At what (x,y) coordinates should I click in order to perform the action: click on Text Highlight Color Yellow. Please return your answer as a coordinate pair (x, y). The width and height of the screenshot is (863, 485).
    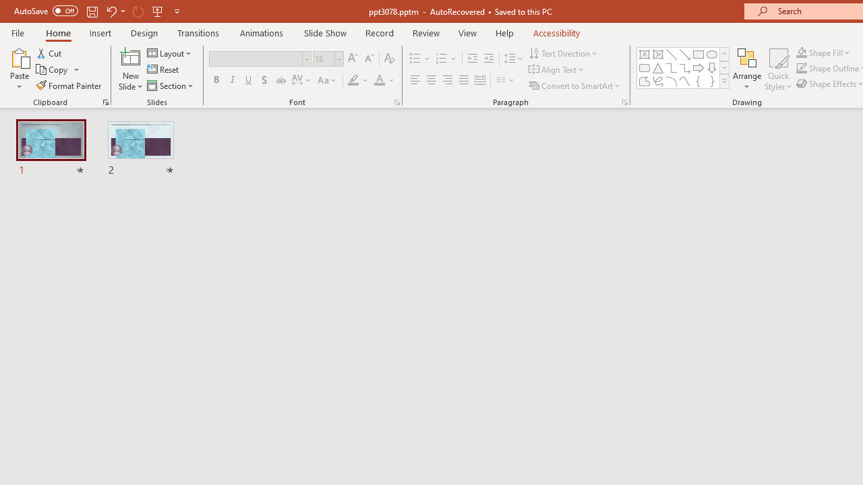
    Looking at the image, I should click on (353, 81).